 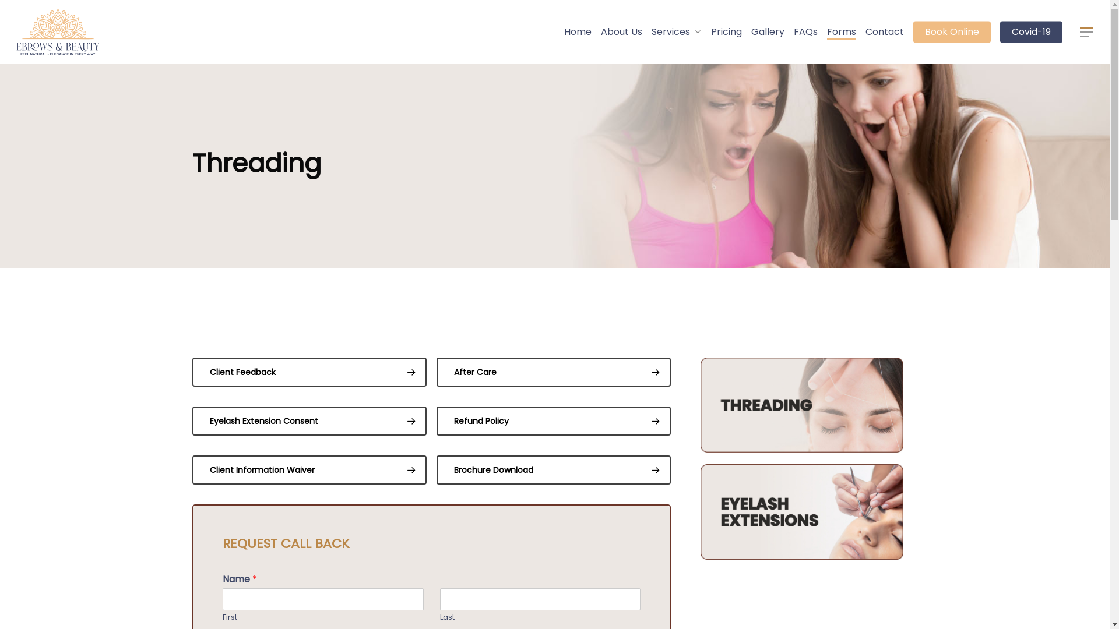 I want to click on Gallery, so click(x=768, y=32).